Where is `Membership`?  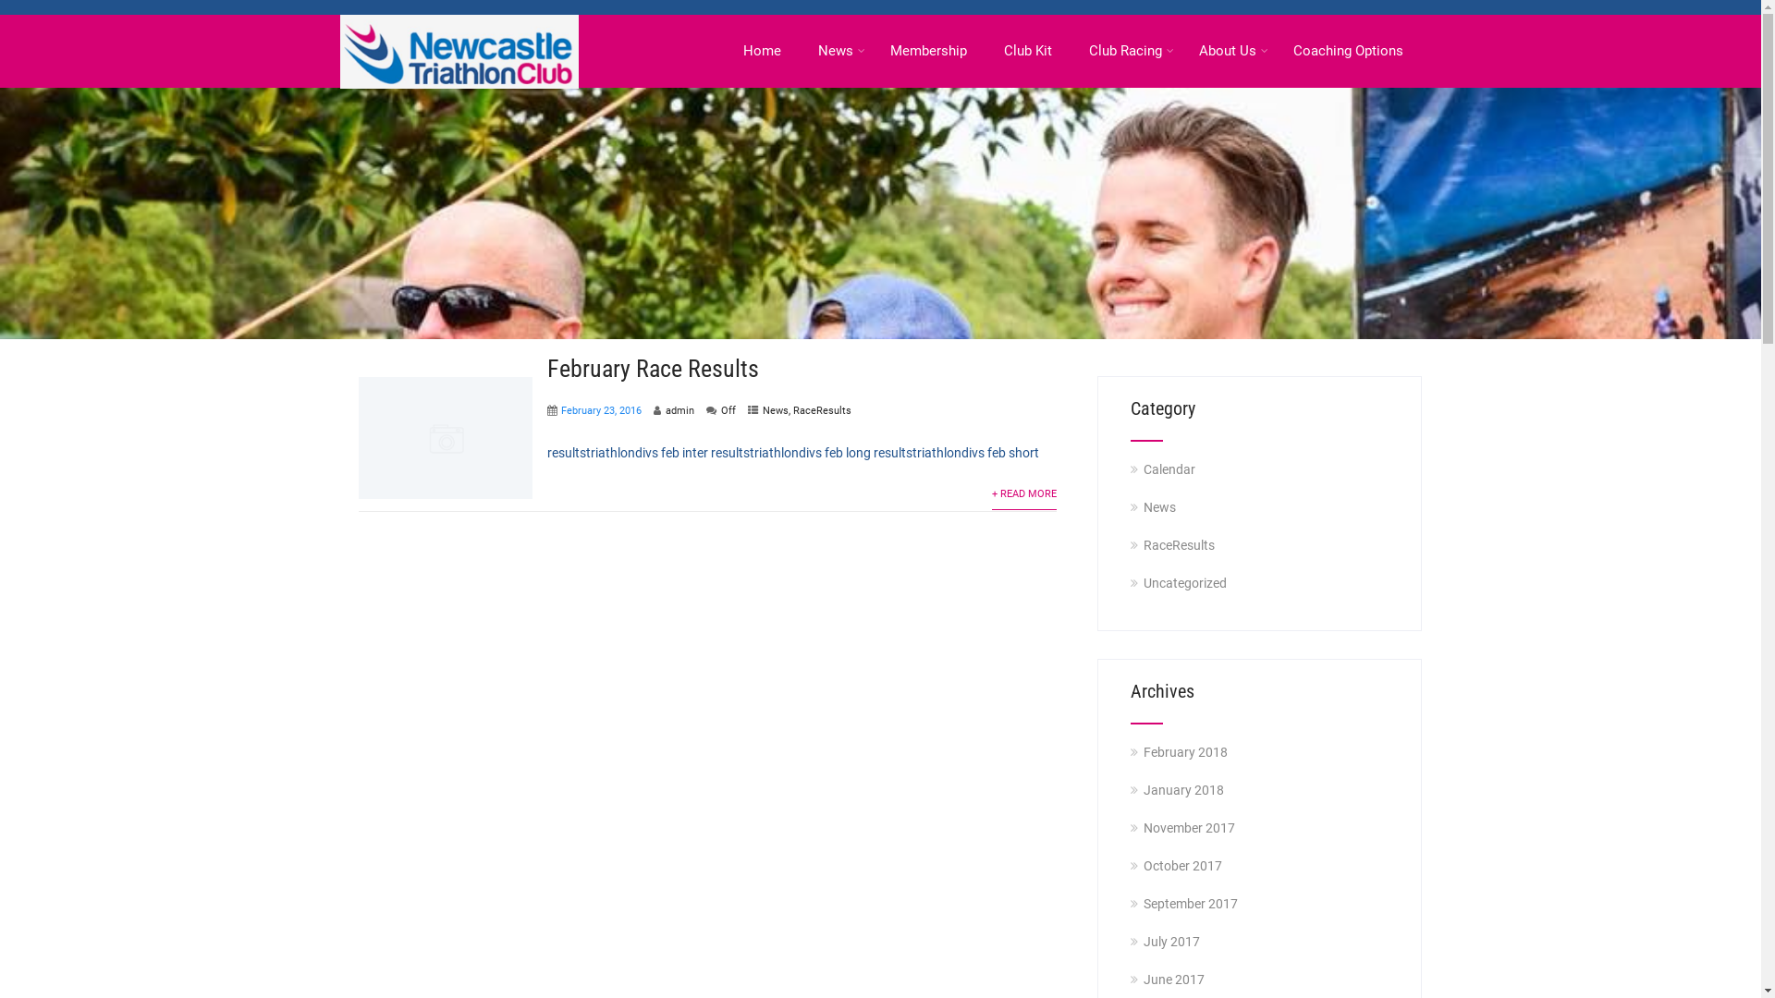 Membership is located at coordinates (928, 52).